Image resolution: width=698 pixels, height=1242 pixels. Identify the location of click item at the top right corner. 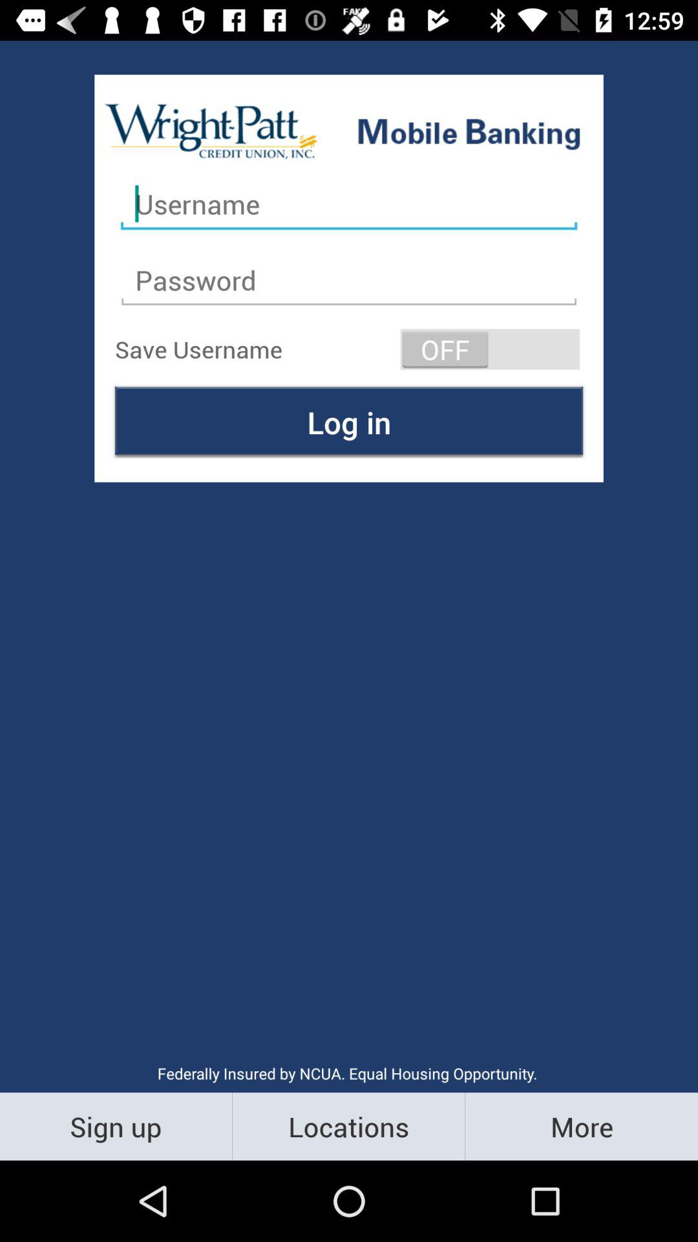
(490, 349).